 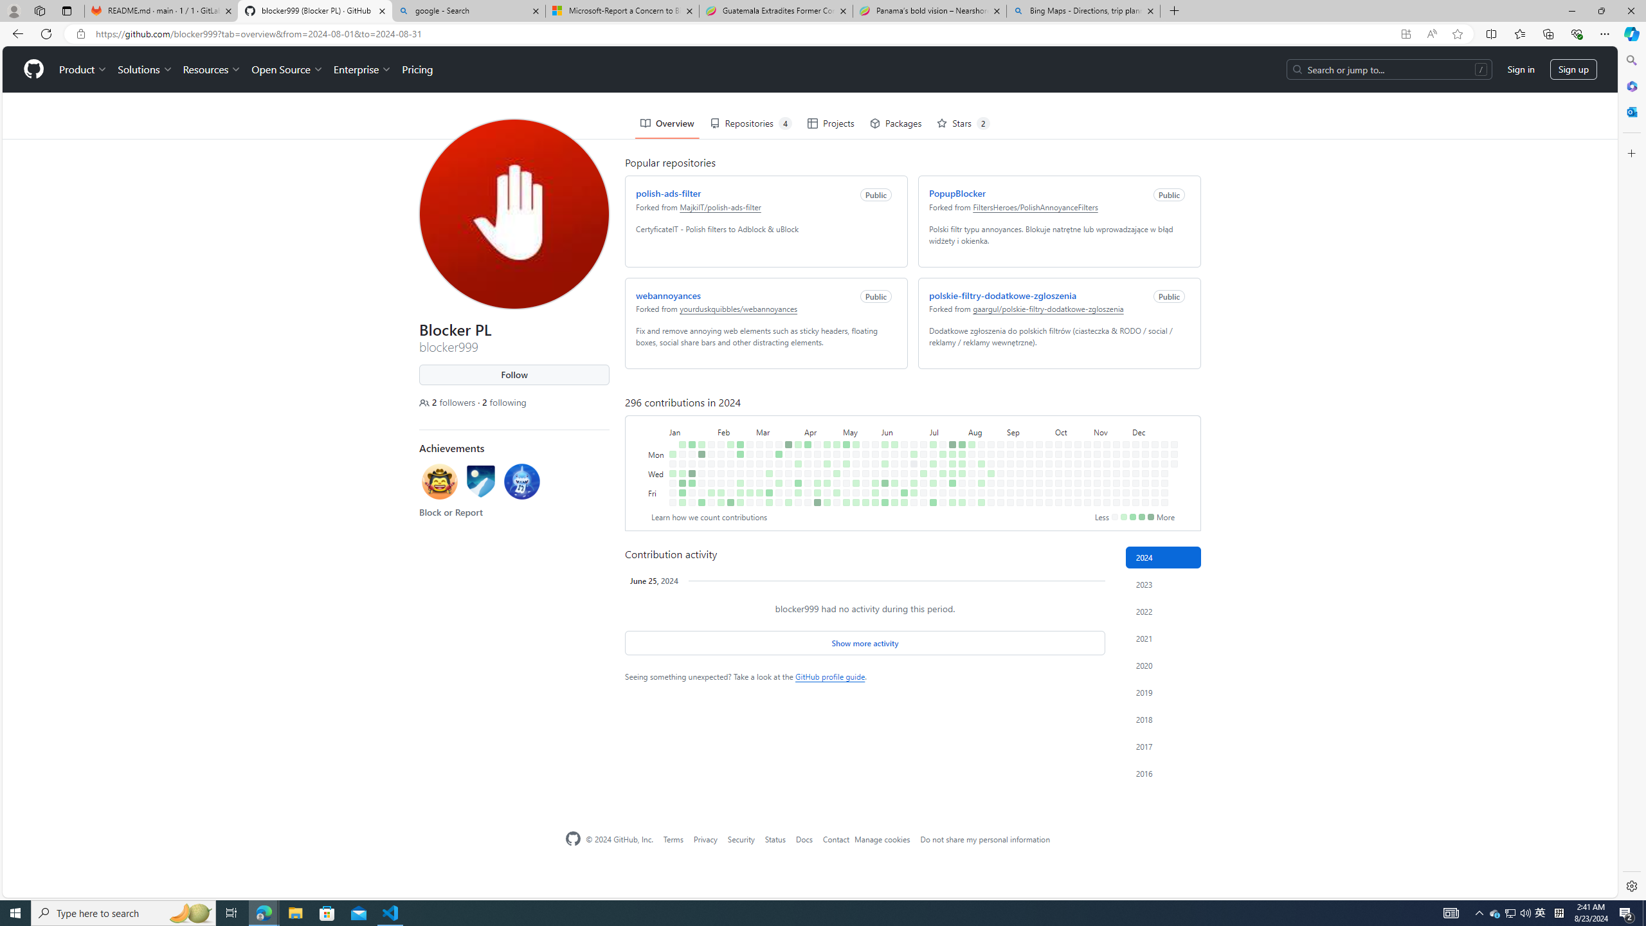 What do you see at coordinates (1036, 408) in the screenshot?
I see `No contributions on September 23rd.` at bounding box center [1036, 408].